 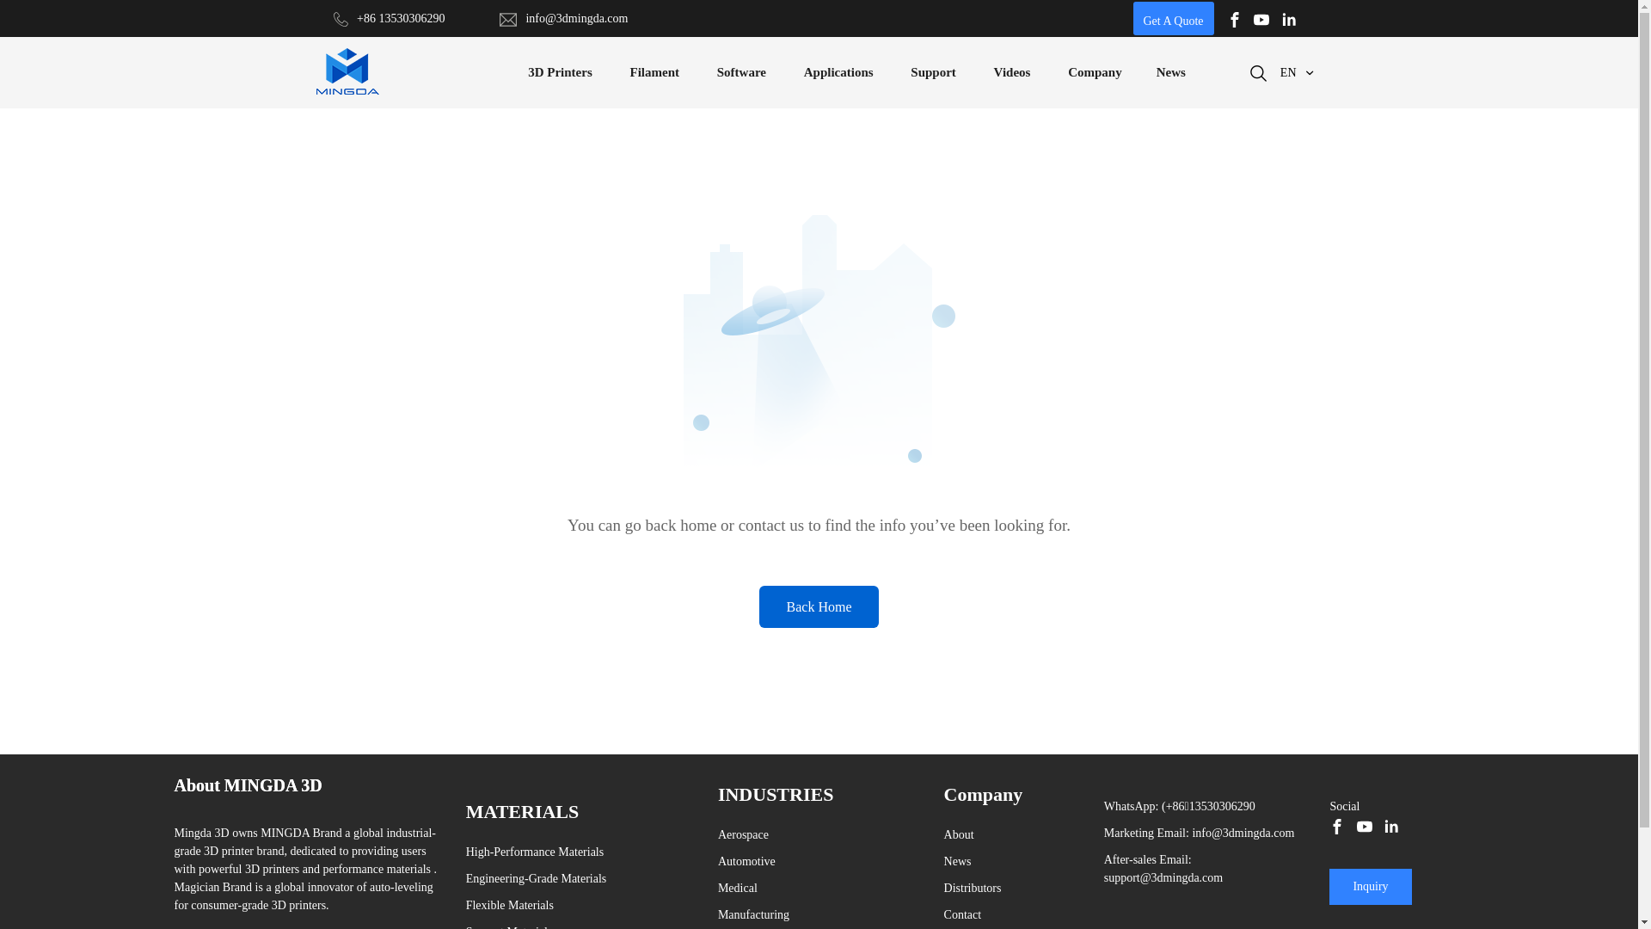 What do you see at coordinates (963, 915) in the screenshot?
I see `Contact` at bounding box center [963, 915].